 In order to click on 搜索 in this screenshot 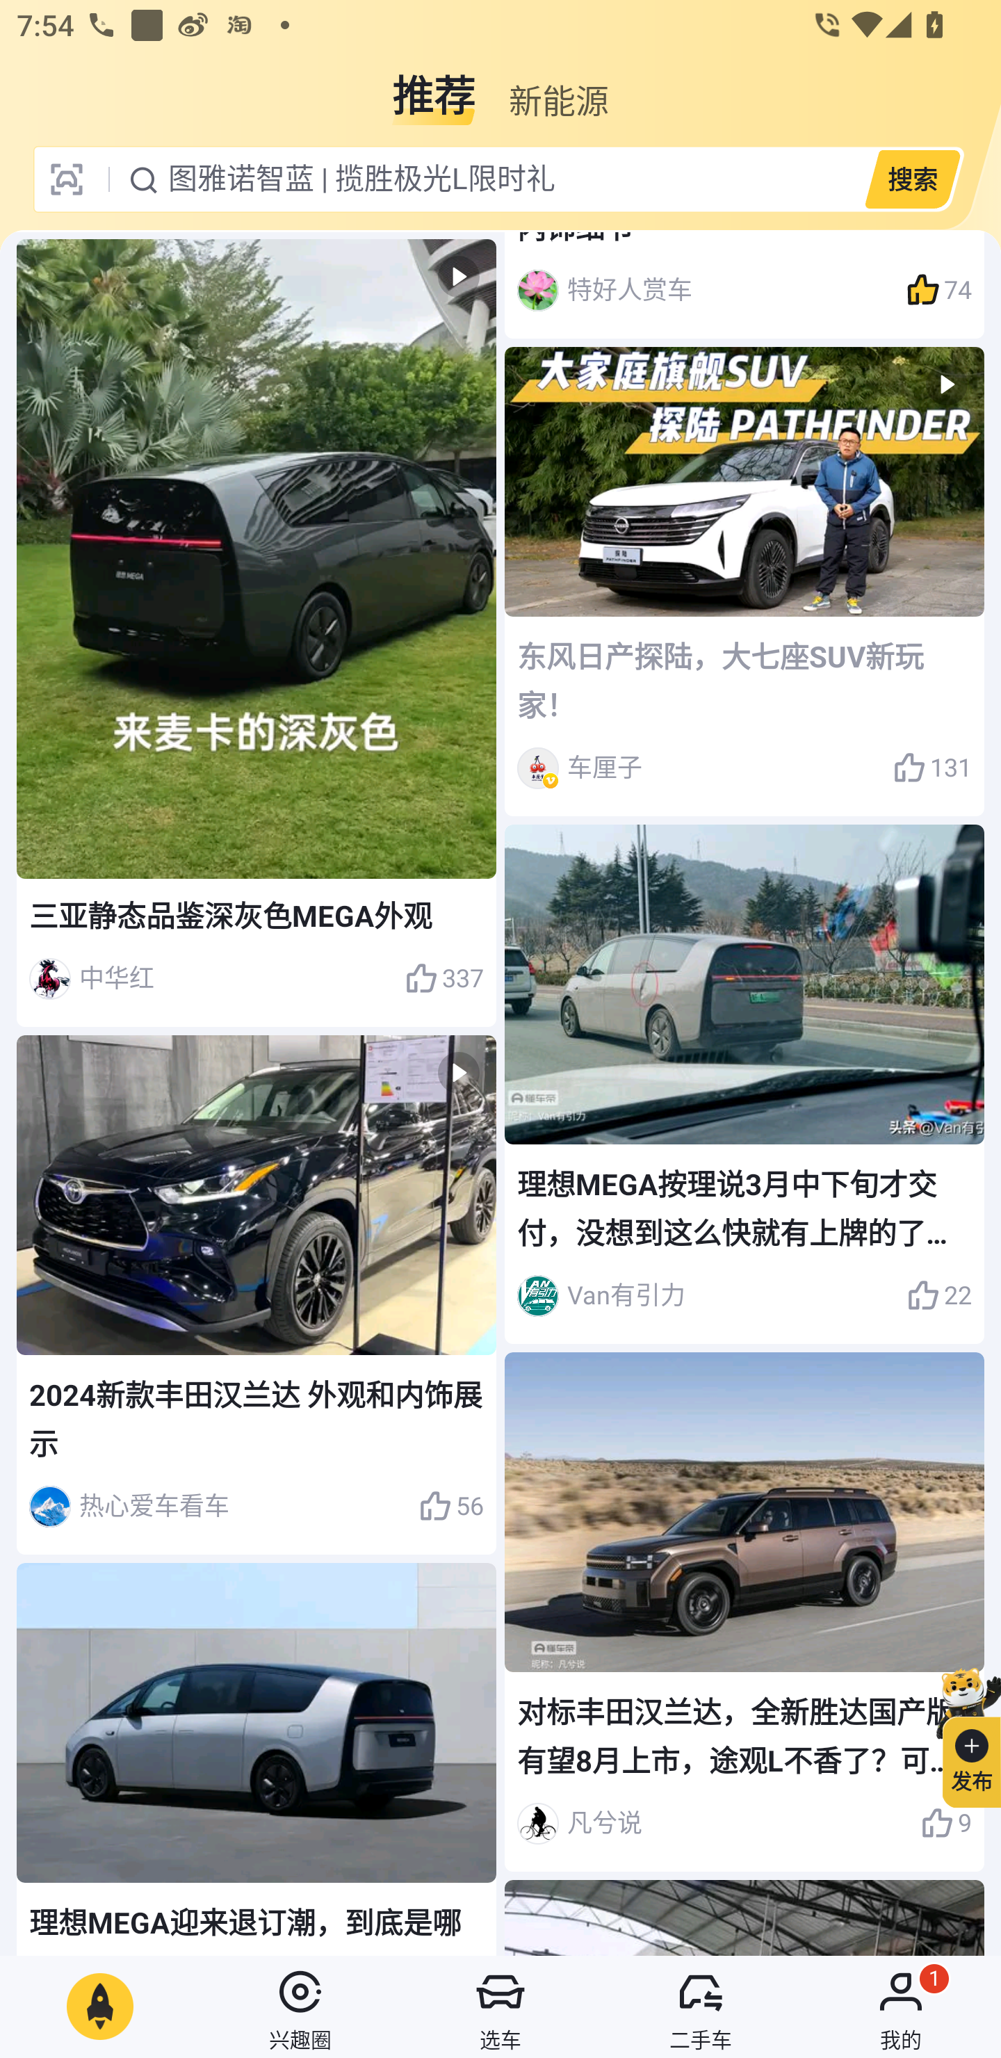, I will do `click(912, 179)`.